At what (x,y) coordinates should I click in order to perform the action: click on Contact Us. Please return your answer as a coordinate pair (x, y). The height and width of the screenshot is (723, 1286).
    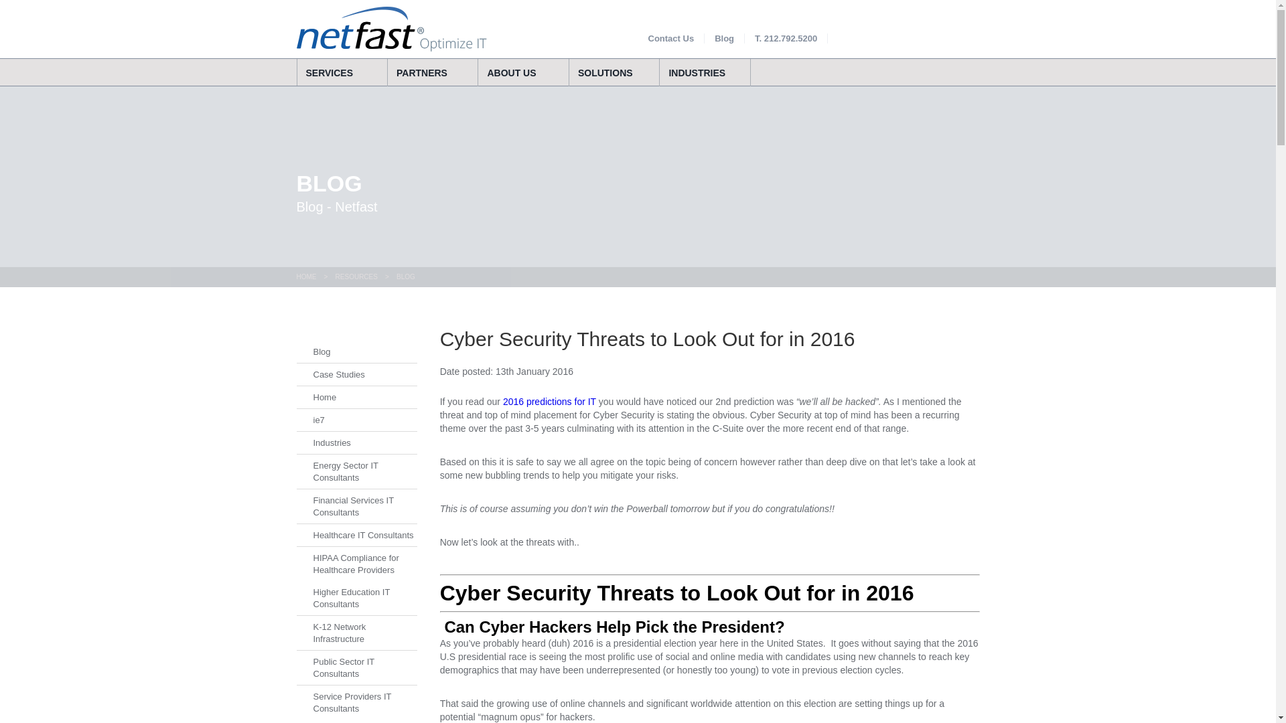
    Looking at the image, I should click on (671, 37).